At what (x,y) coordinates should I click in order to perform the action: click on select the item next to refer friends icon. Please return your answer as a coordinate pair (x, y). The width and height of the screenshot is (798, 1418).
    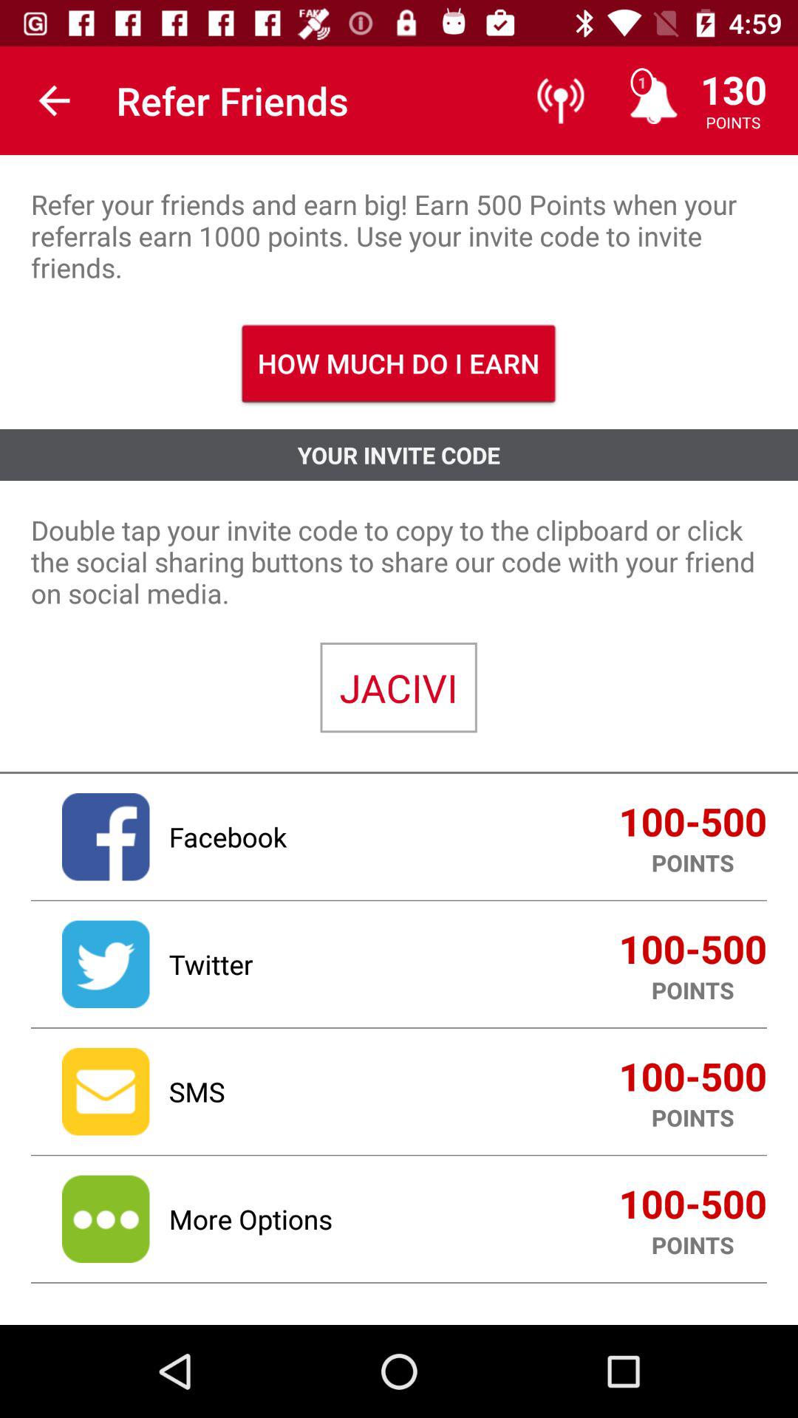
    Looking at the image, I should click on (54, 100).